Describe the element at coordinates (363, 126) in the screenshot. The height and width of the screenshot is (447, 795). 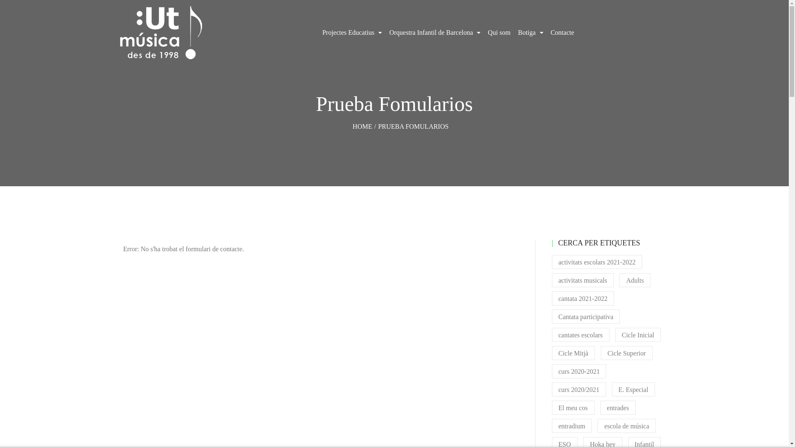
I see `HOME` at that location.